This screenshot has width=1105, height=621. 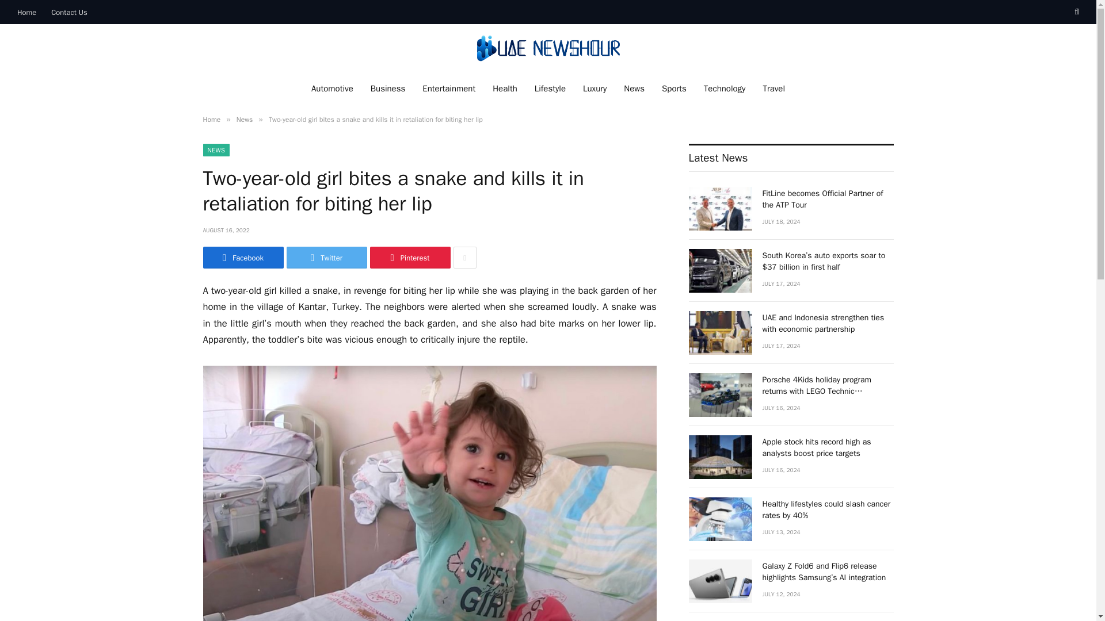 I want to click on Technology, so click(x=725, y=89).